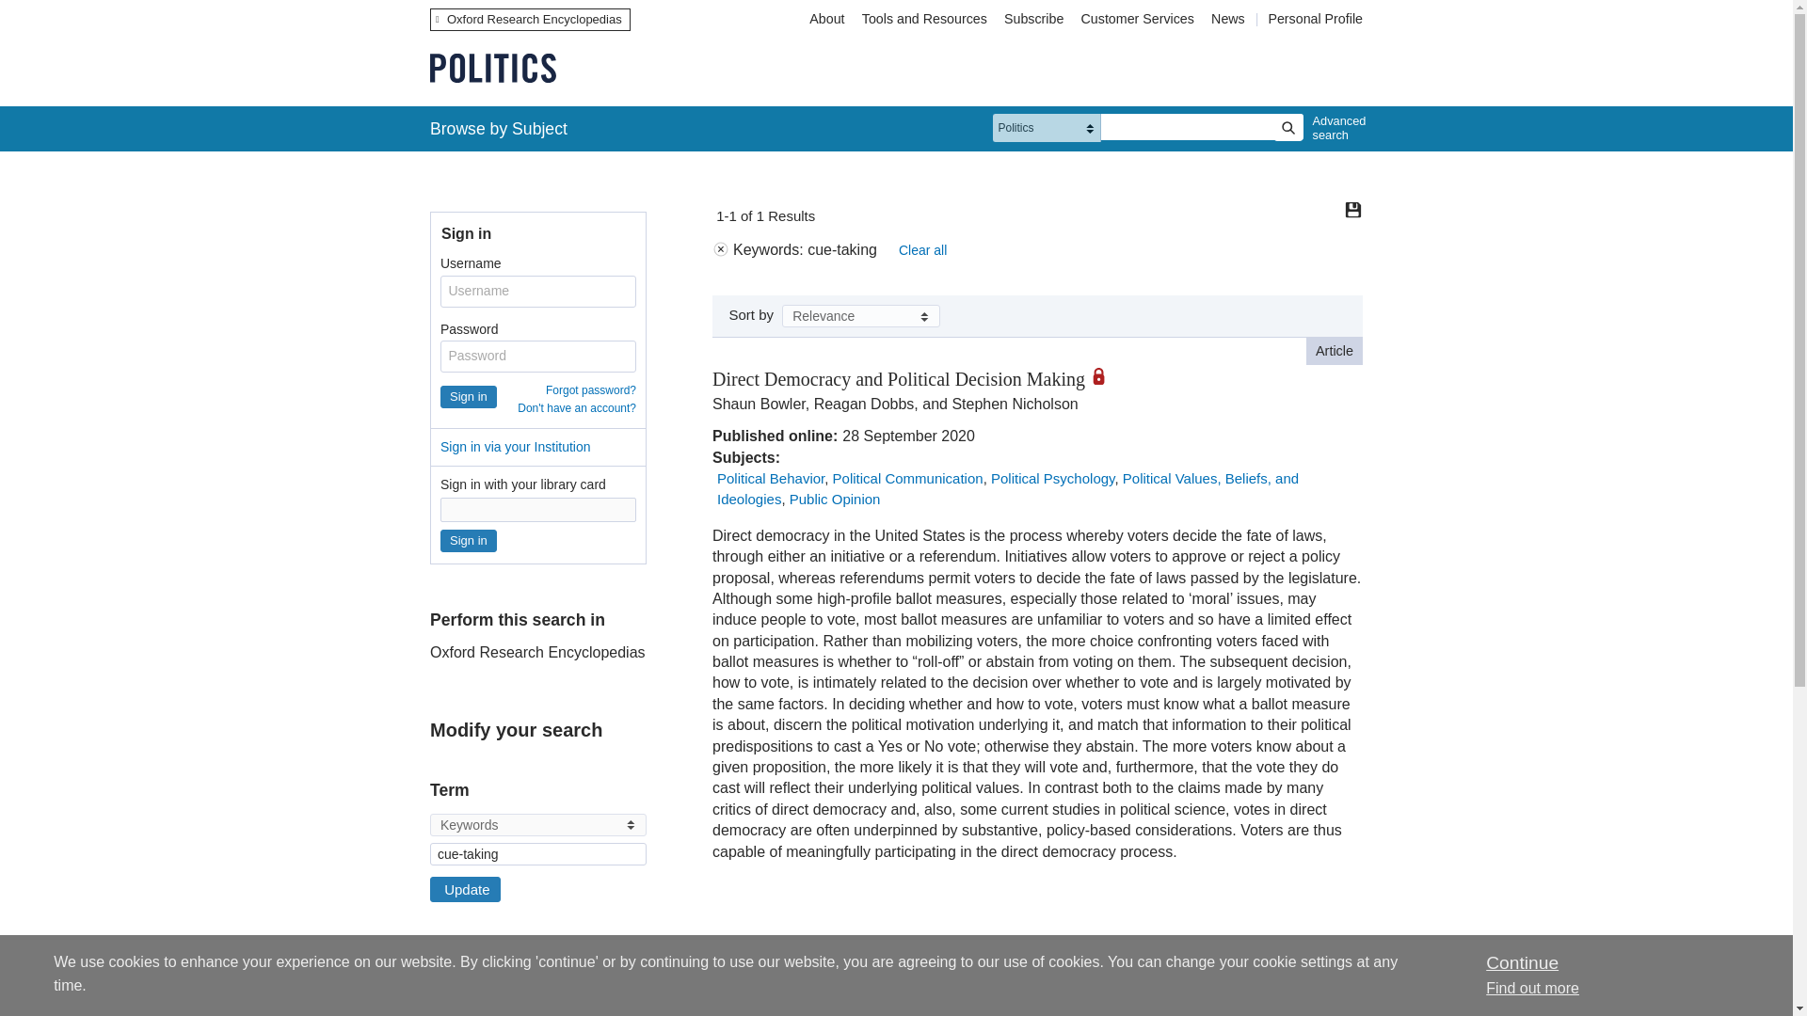 This screenshot has width=1807, height=1016. Describe the element at coordinates (1335, 128) in the screenshot. I see `Advanced search` at that location.